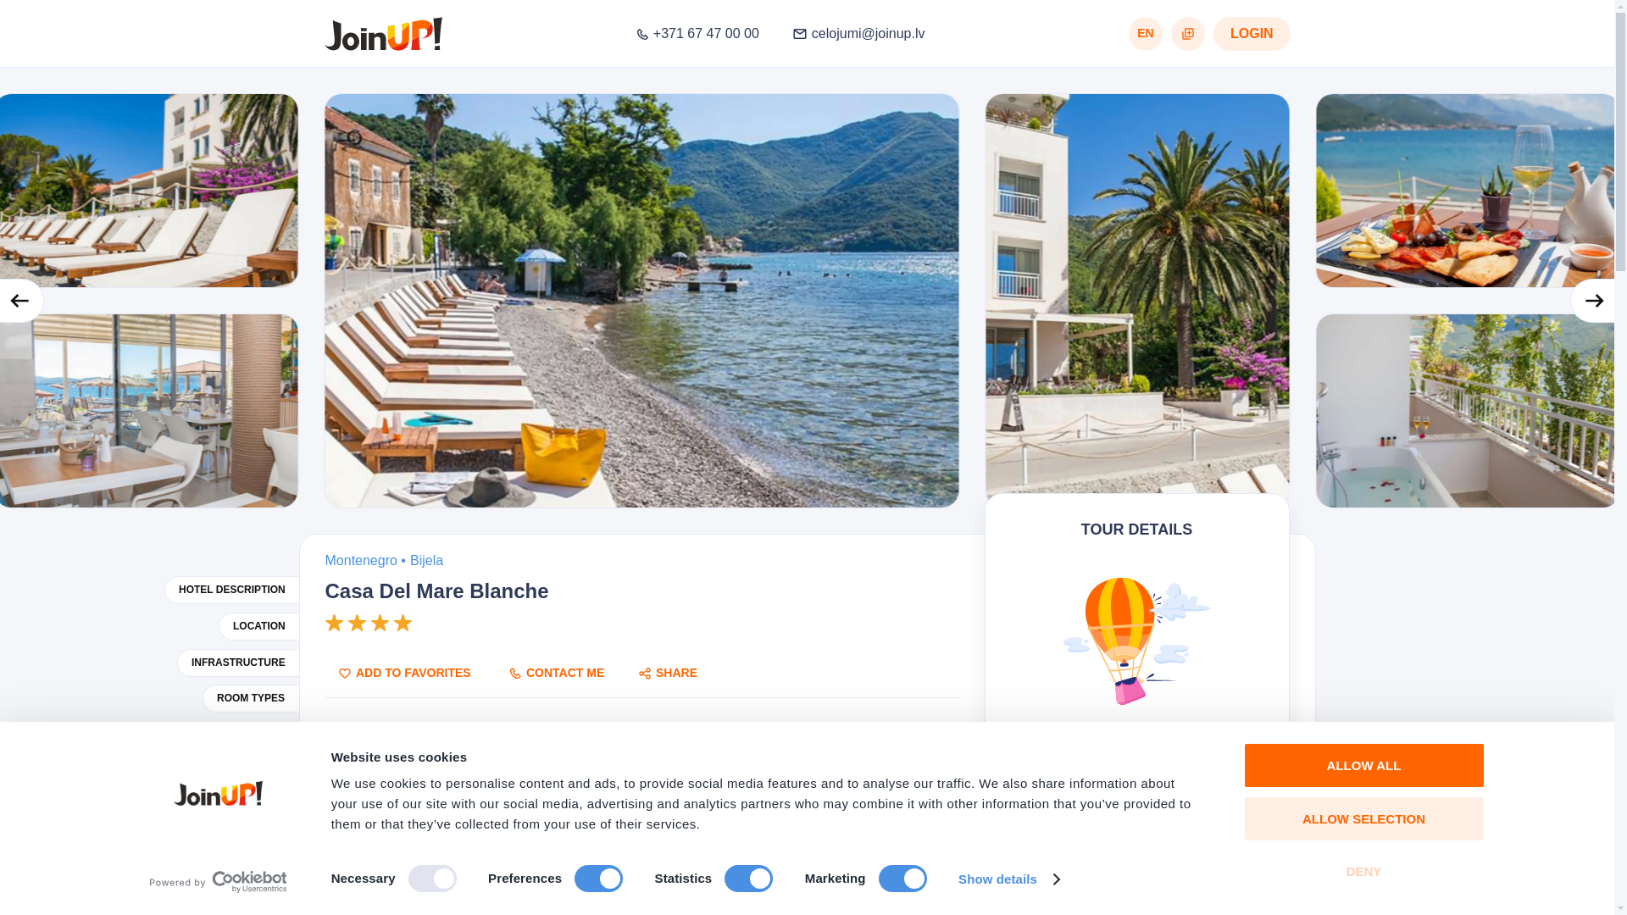 This screenshot has width=1627, height=915. What do you see at coordinates (238, 663) in the screenshot?
I see `INFRASTRUCTURE` at bounding box center [238, 663].